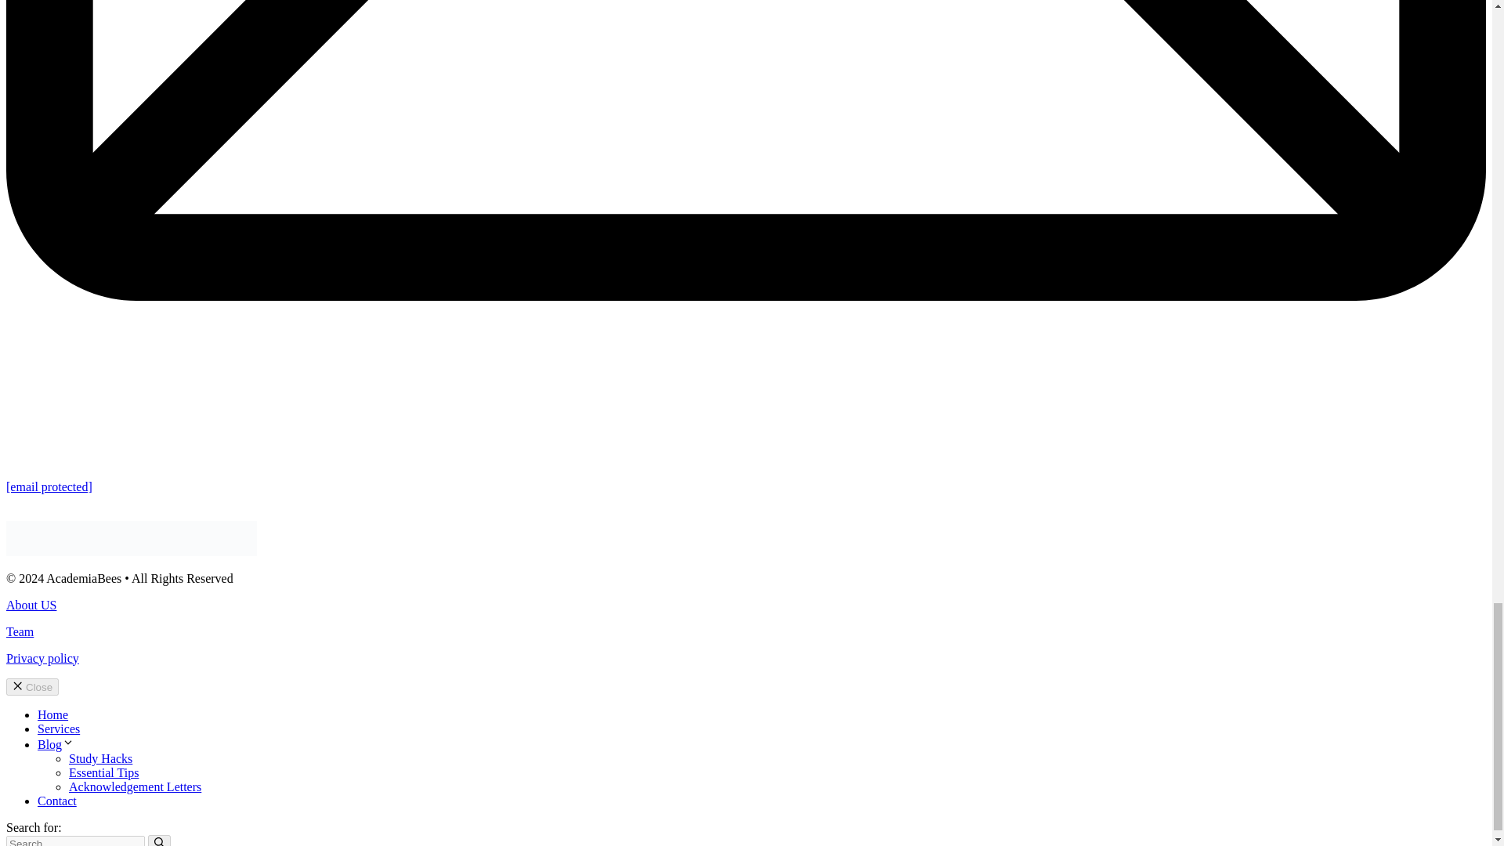 Image resolution: width=1504 pixels, height=846 pixels. What do you see at coordinates (56, 801) in the screenshot?
I see `Contact` at bounding box center [56, 801].